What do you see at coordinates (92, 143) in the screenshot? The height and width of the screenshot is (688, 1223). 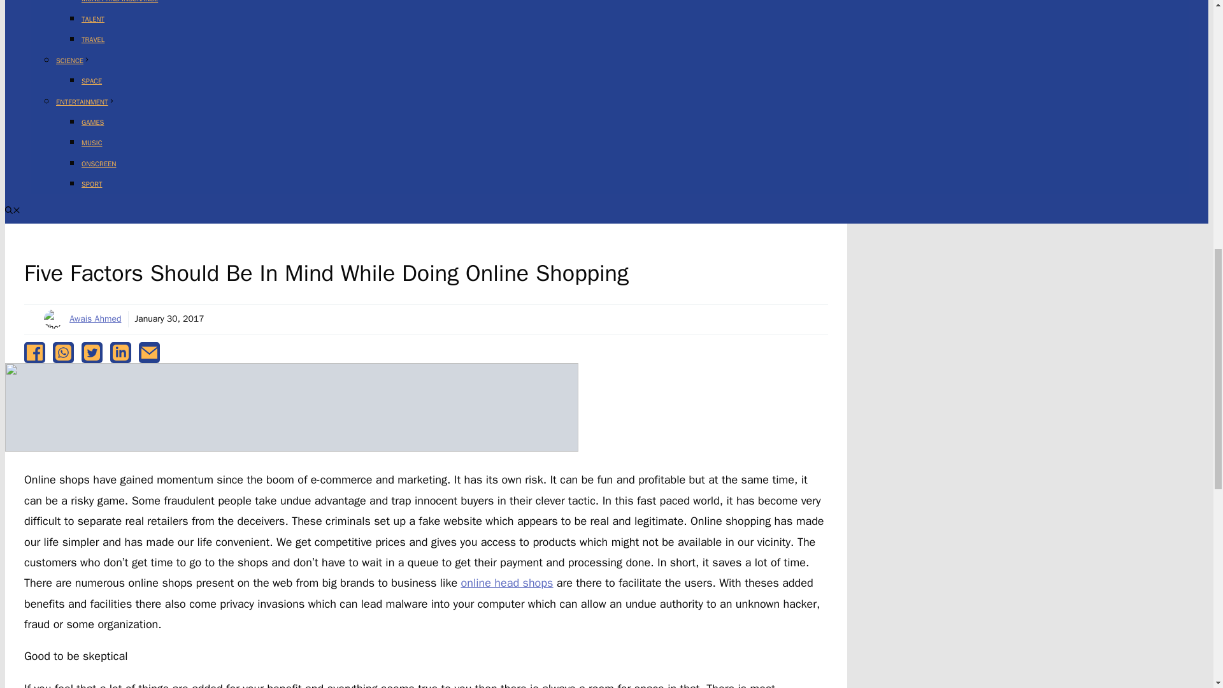 I see `MUSIC` at bounding box center [92, 143].